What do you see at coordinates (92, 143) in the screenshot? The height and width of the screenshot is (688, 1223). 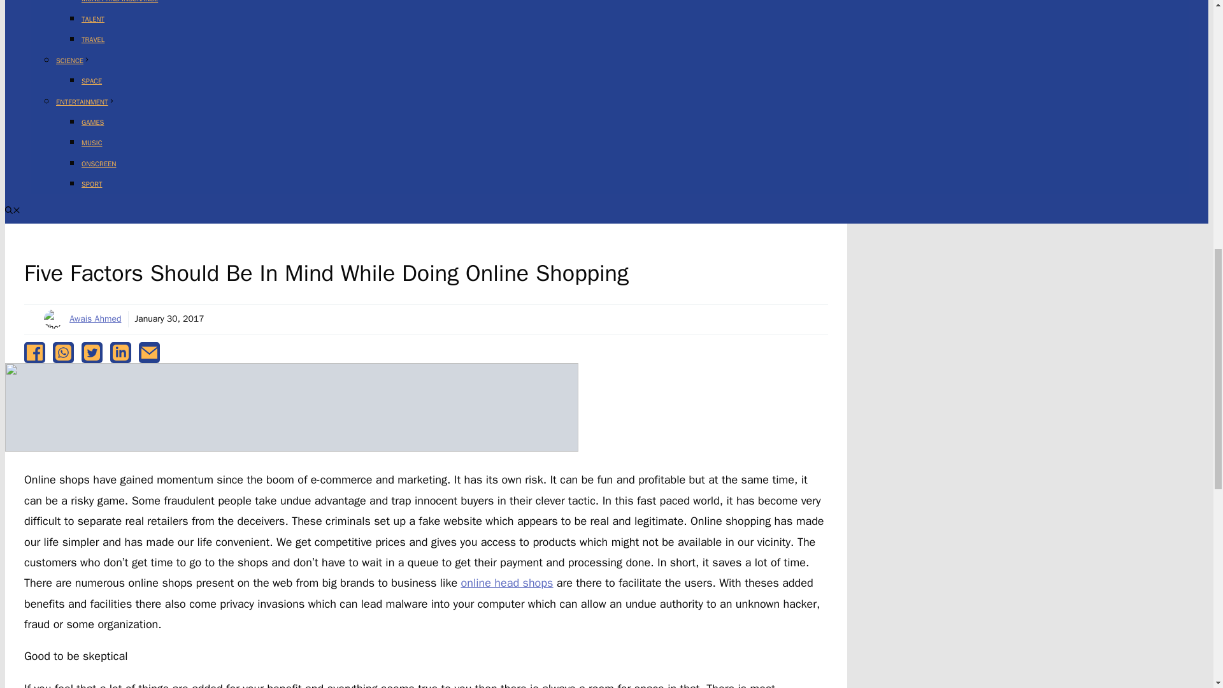 I see `MUSIC` at bounding box center [92, 143].